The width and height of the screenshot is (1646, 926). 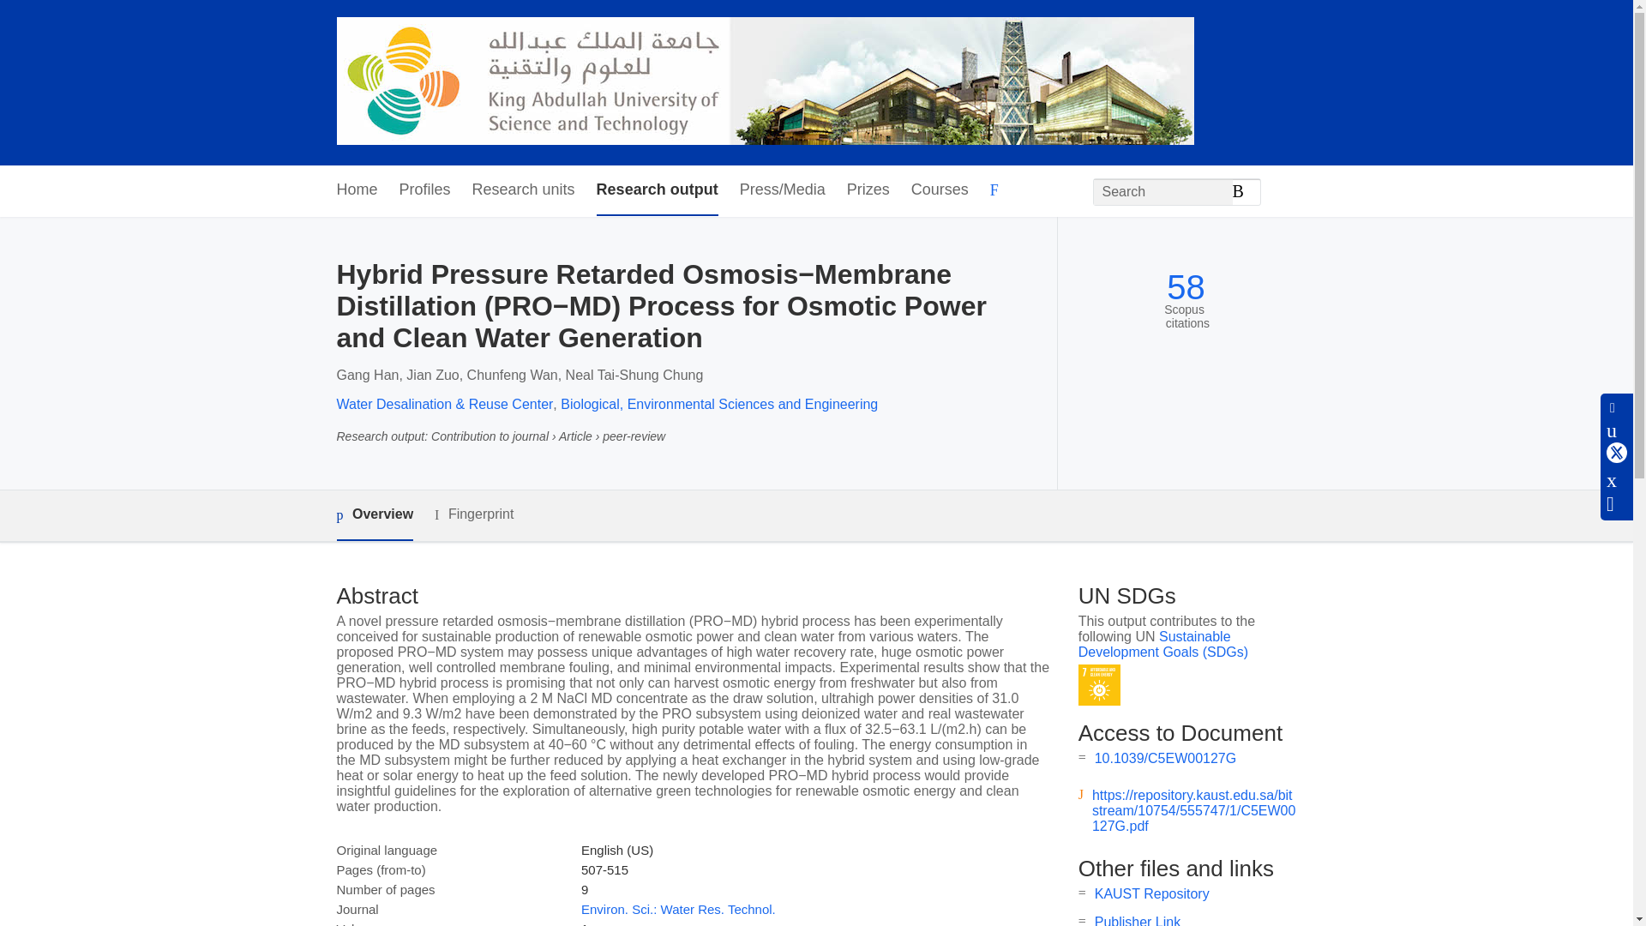 I want to click on Fingerprint, so click(x=473, y=514).